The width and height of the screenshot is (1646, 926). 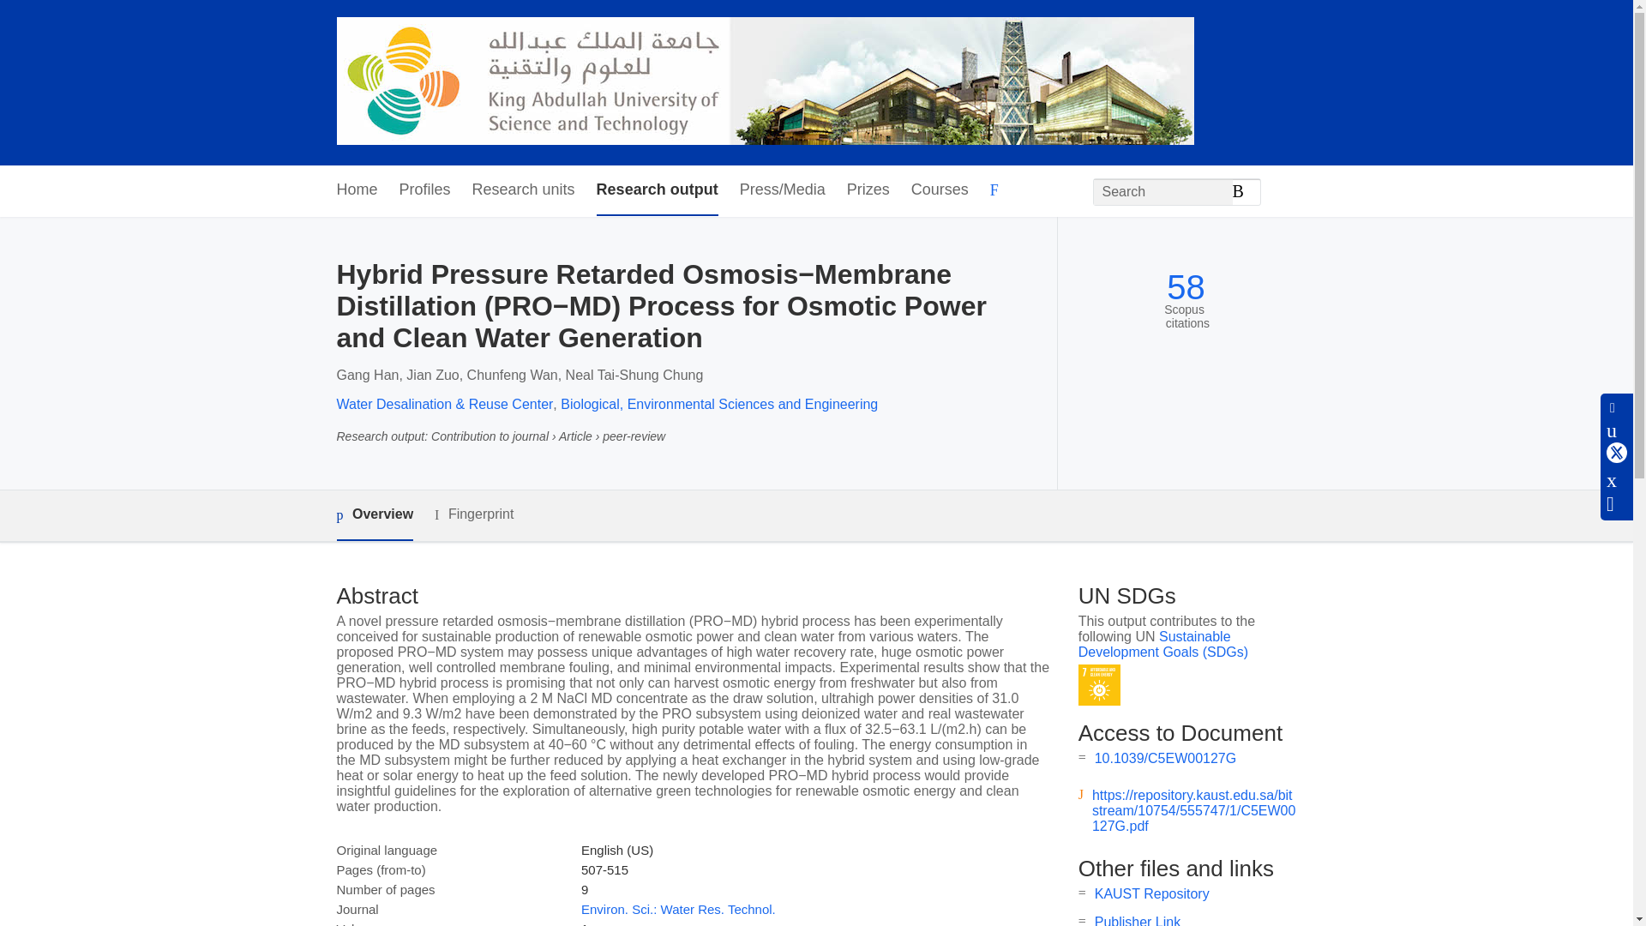 I want to click on Fingerprint, so click(x=473, y=514).